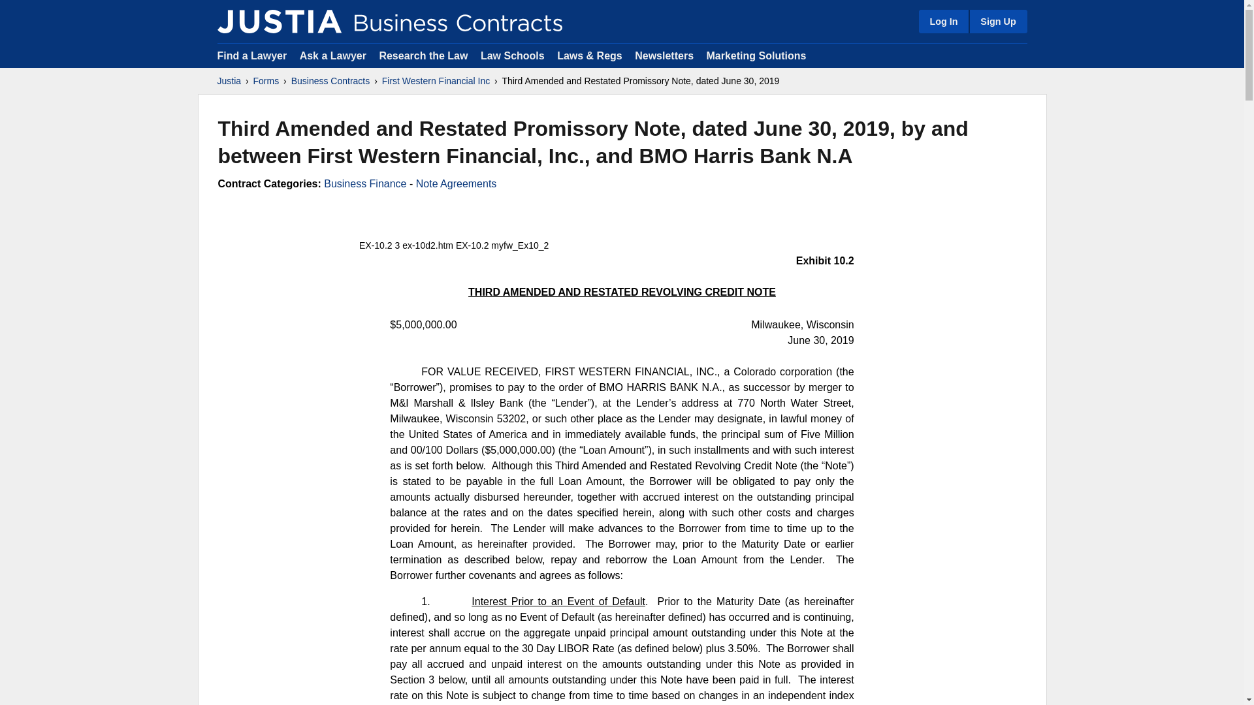 The height and width of the screenshot is (705, 1254). What do you see at coordinates (252, 55) in the screenshot?
I see `Find a Lawyer` at bounding box center [252, 55].